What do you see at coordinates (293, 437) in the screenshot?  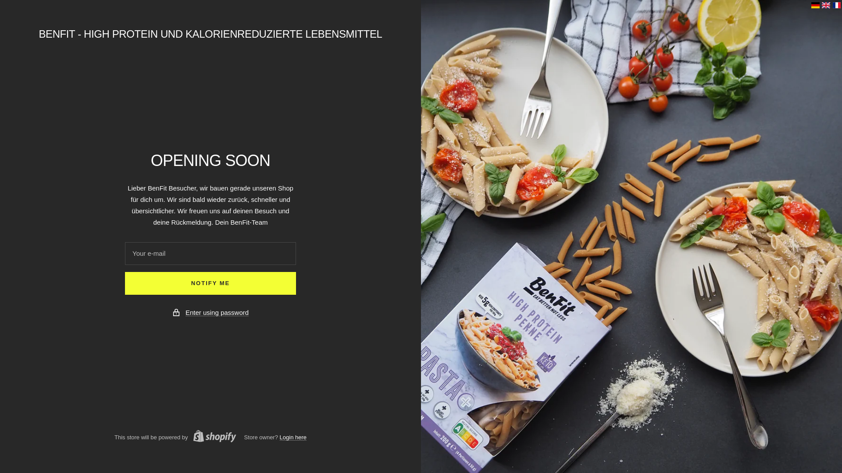 I see `Login here` at bounding box center [293, 437].